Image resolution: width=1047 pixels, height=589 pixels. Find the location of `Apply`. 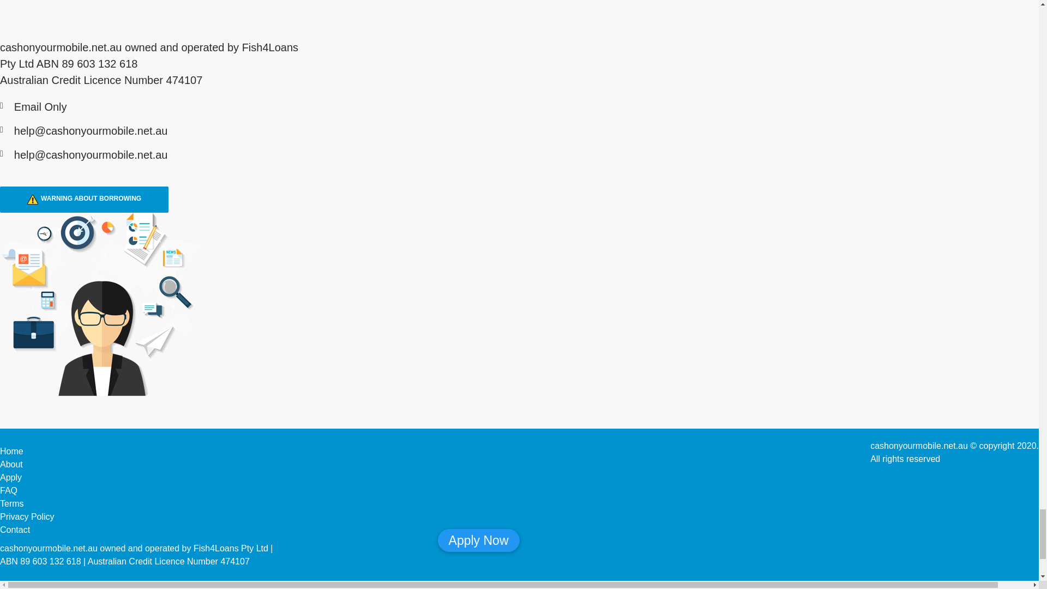

Apply is located at coordinates (11, 478).